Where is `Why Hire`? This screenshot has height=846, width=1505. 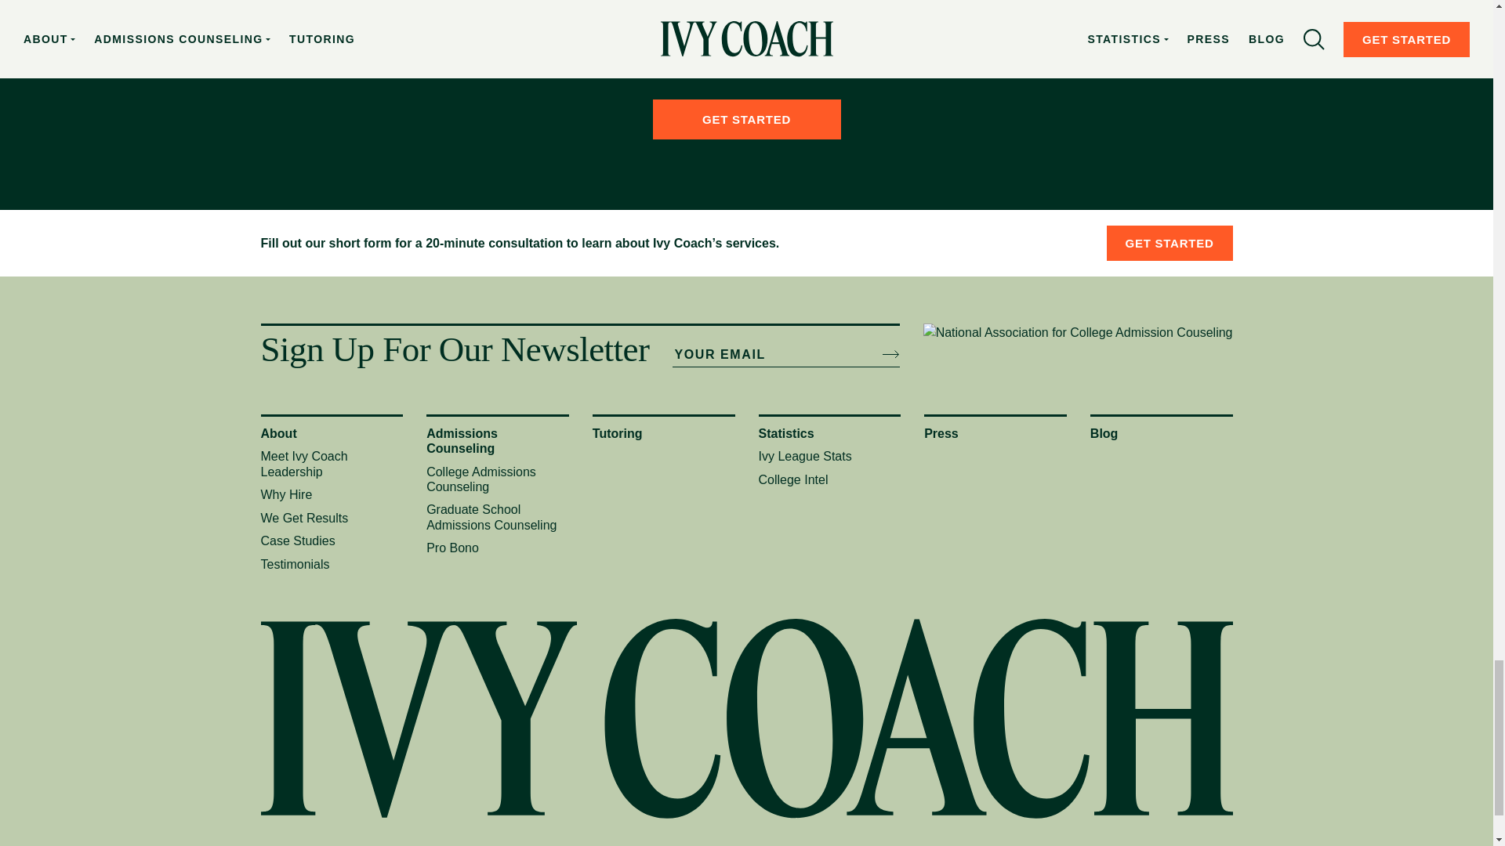 Why Hire is located at coordinates (285, 495).